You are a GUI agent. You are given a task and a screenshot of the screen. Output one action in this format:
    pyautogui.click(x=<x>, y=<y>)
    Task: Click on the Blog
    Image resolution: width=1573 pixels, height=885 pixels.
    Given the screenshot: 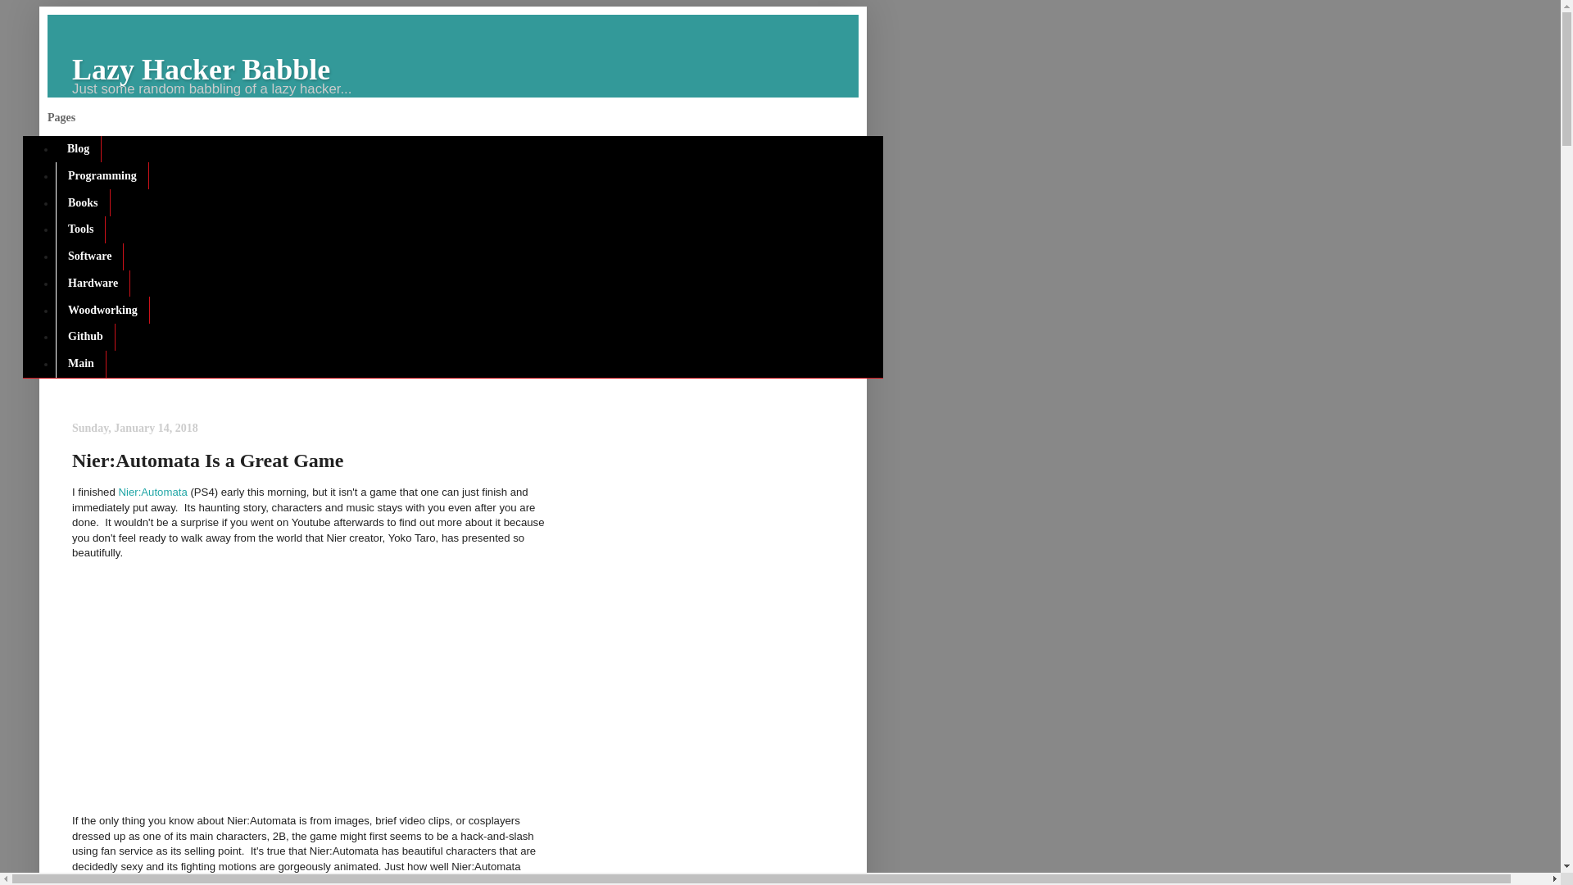 What is the action you would take?
    pyautogui.click(x=79, y=149)
    